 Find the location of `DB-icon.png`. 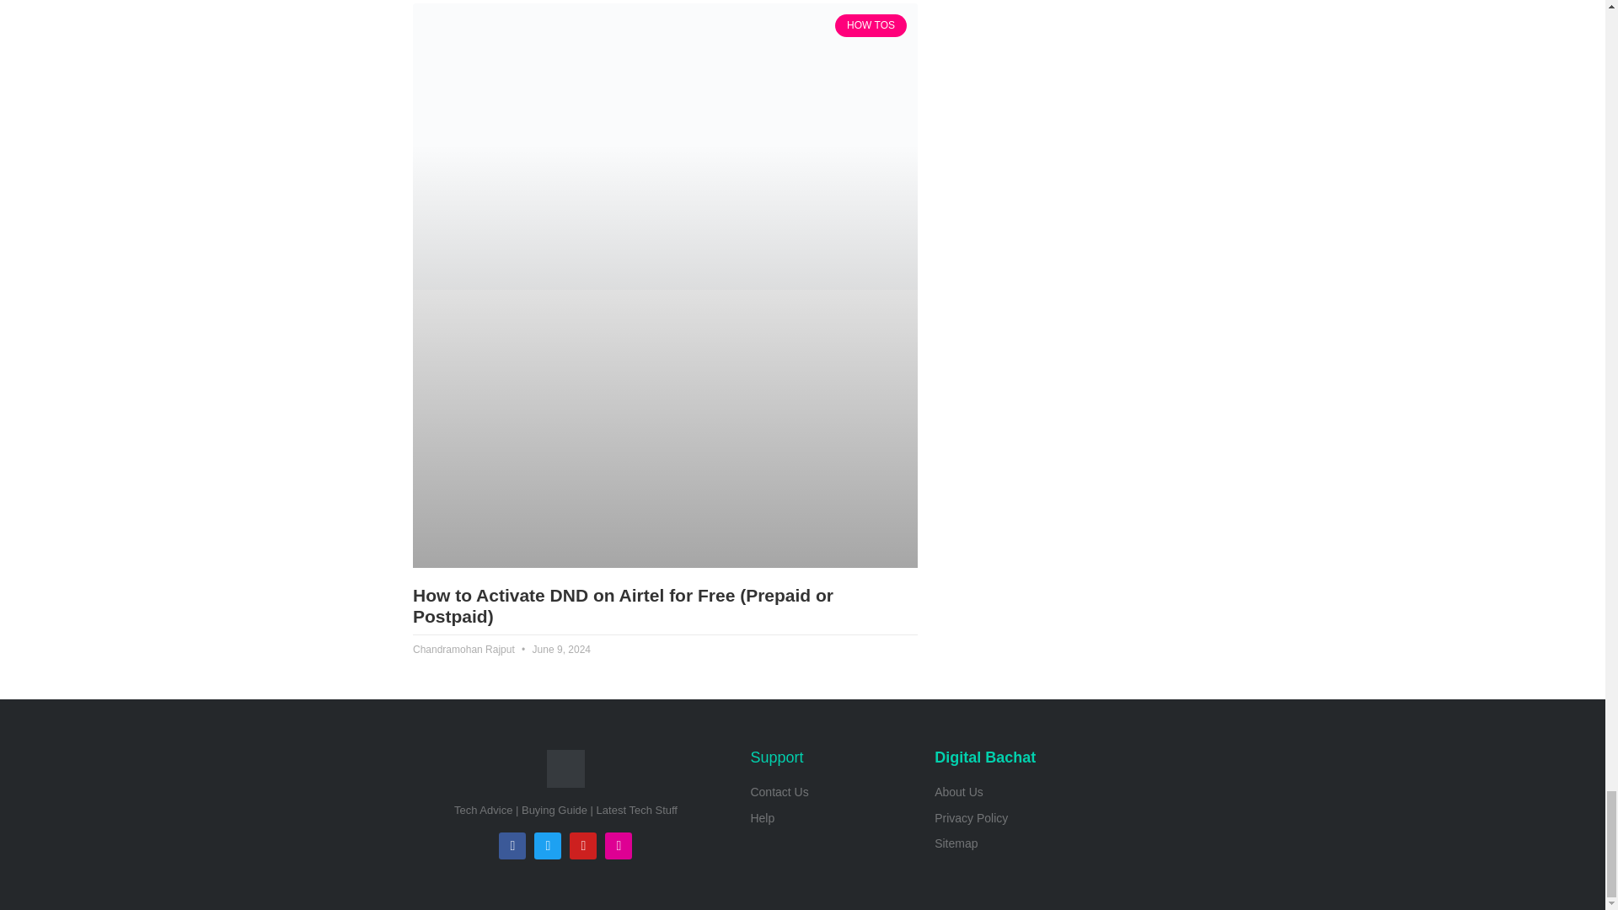

DB-icon.png is located at coordinates (565, 768).